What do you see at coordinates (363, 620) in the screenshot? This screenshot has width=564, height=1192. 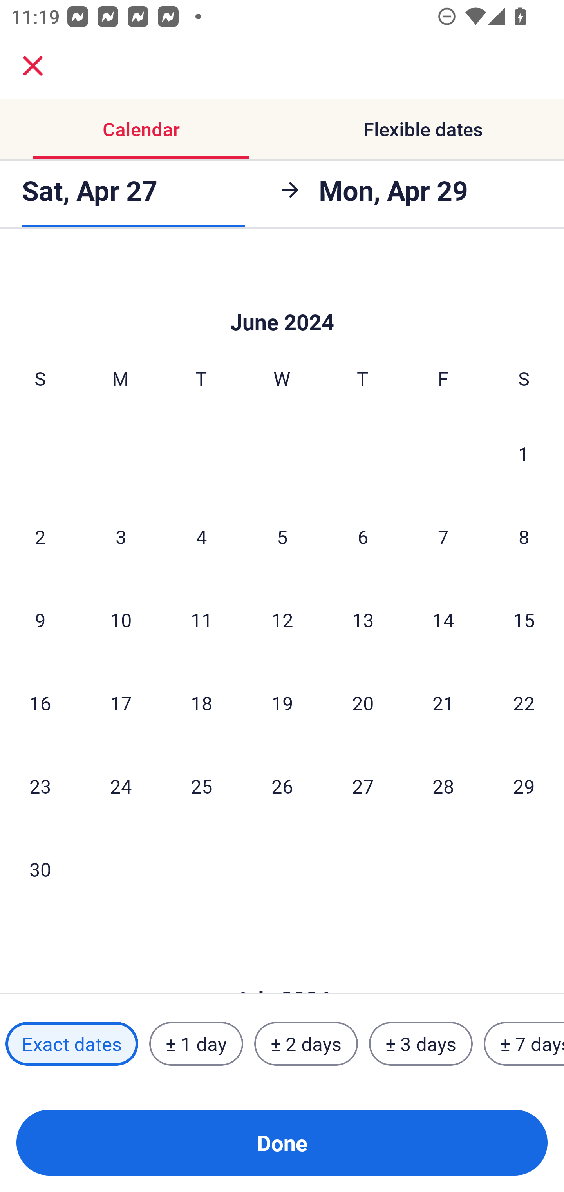 I see `13 Thursday, June 13, 2024` at bounding box center [363, 620].